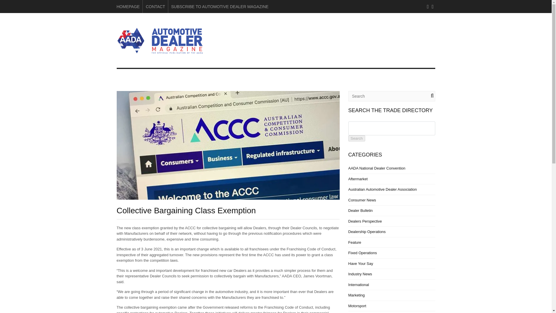  I want to click on Dealer Bulletin, so click(360, 210).